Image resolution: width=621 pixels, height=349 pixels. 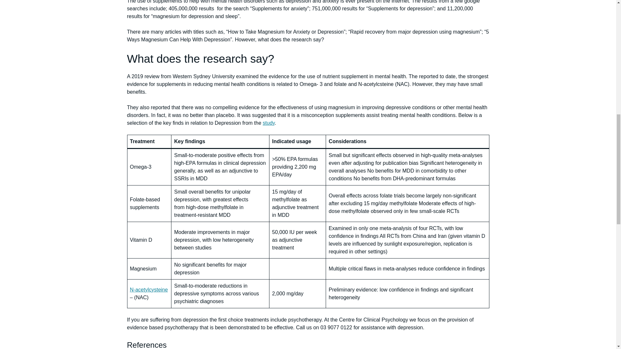 What do you see at coordinates (149, 290) in the screenshot?
I see `N-acetylcysteine` at bounding box center [149, 290].